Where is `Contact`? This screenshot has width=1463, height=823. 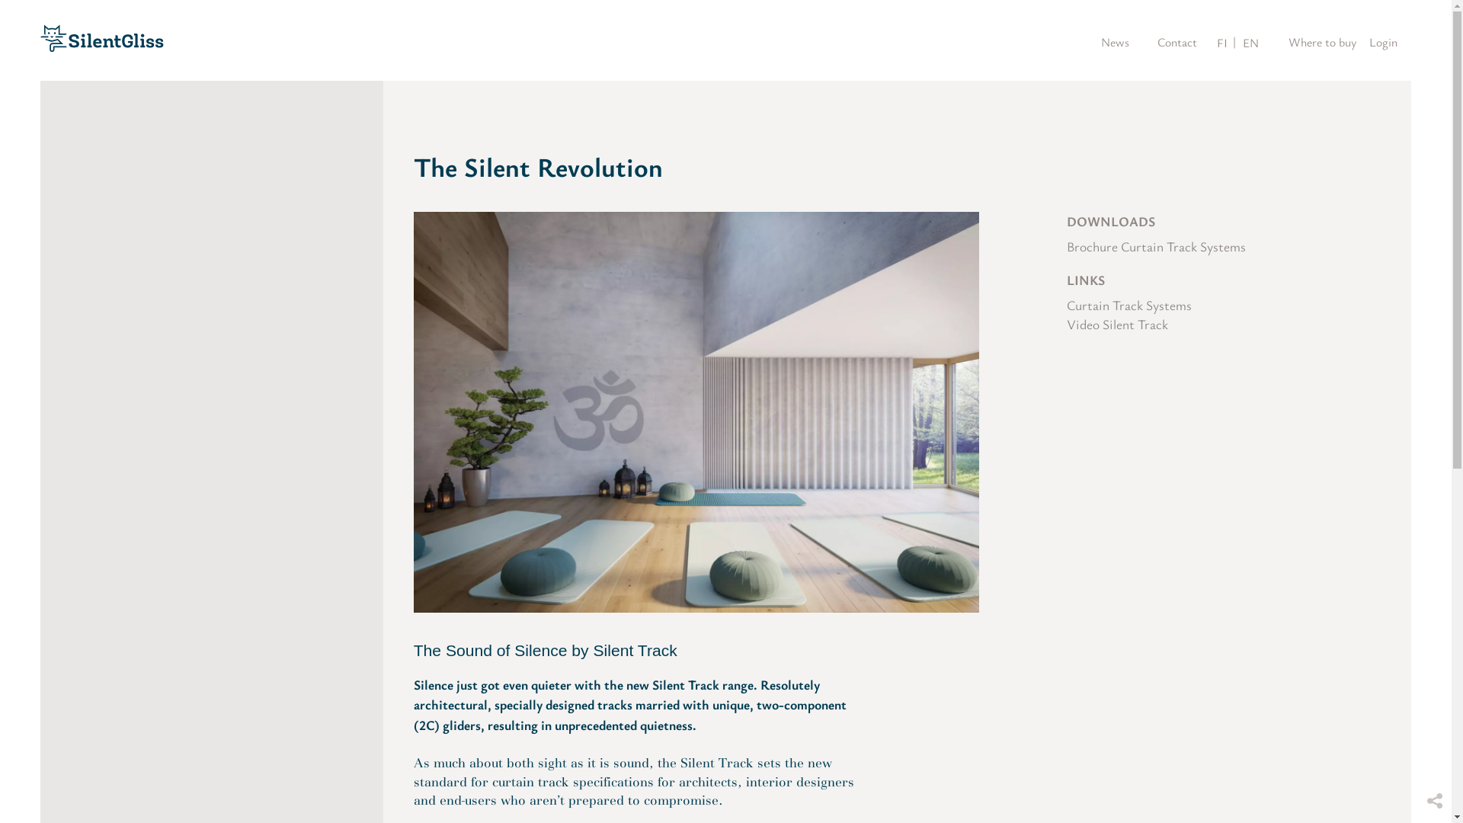
Contact is located at coordinates (1175, 42).